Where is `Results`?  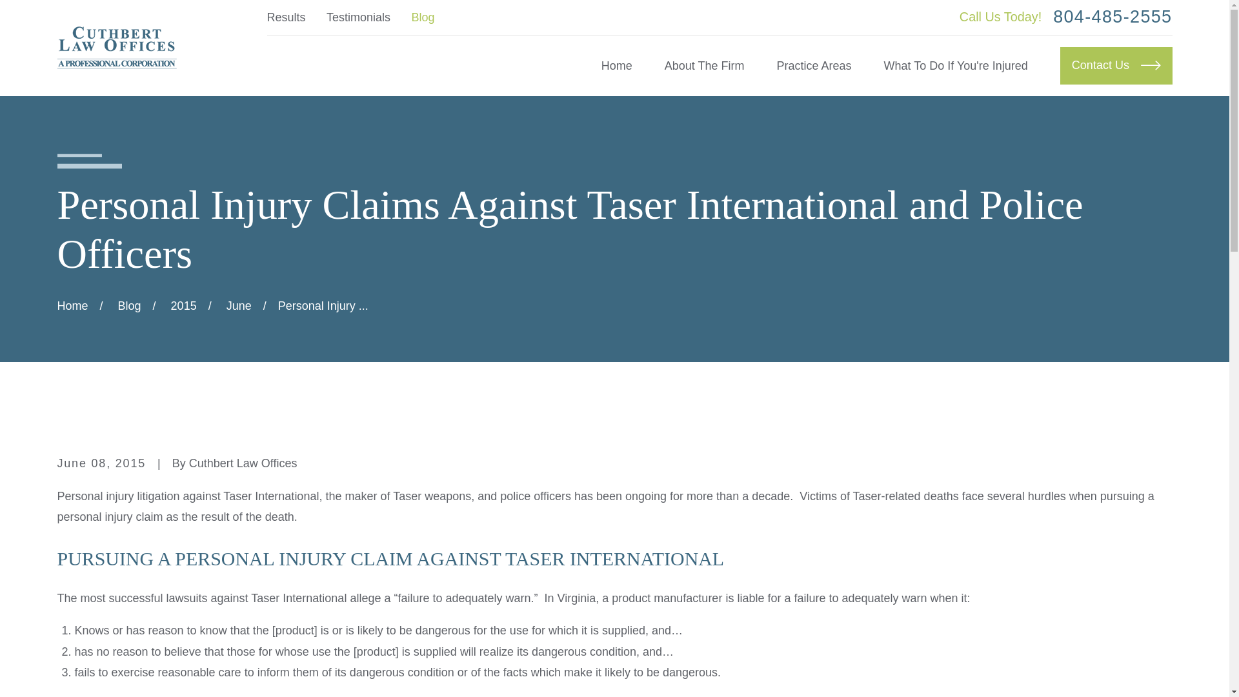 Results is located at coordinates (287, 17).